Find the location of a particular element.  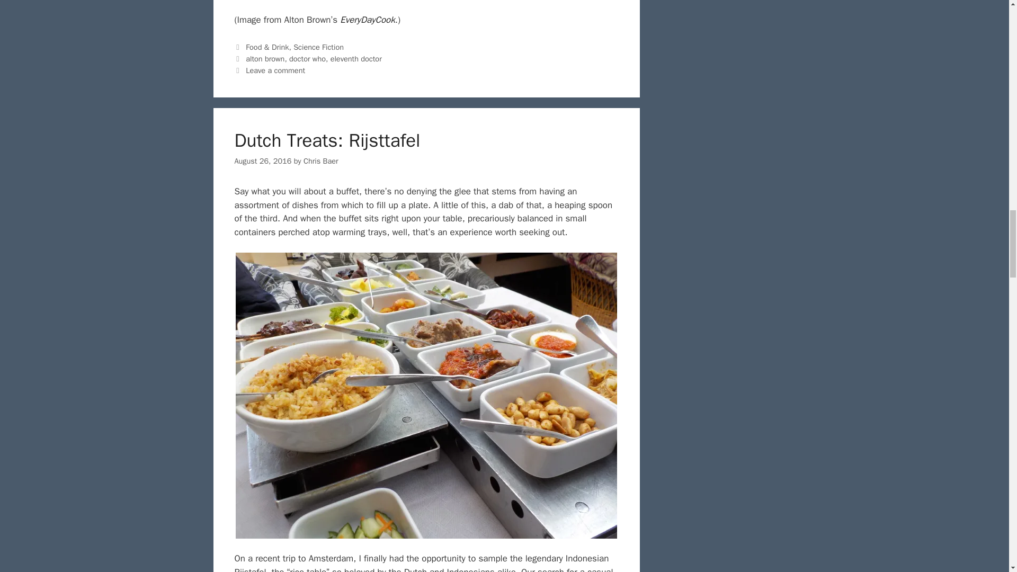

eleventh doctor is located at coordinates (356, 58).